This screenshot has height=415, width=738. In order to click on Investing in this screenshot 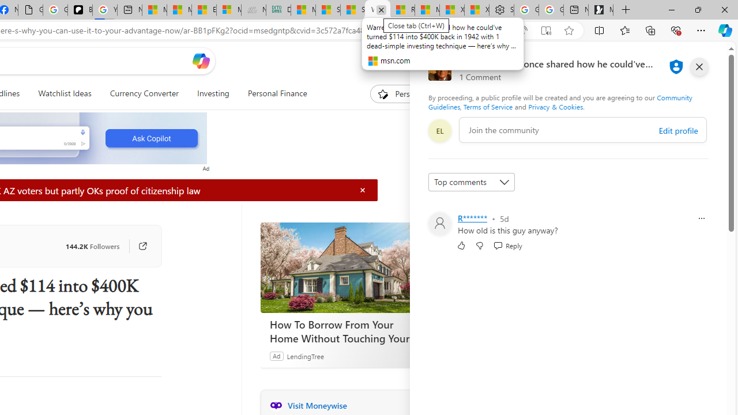, I will do `click(213, 93)`.